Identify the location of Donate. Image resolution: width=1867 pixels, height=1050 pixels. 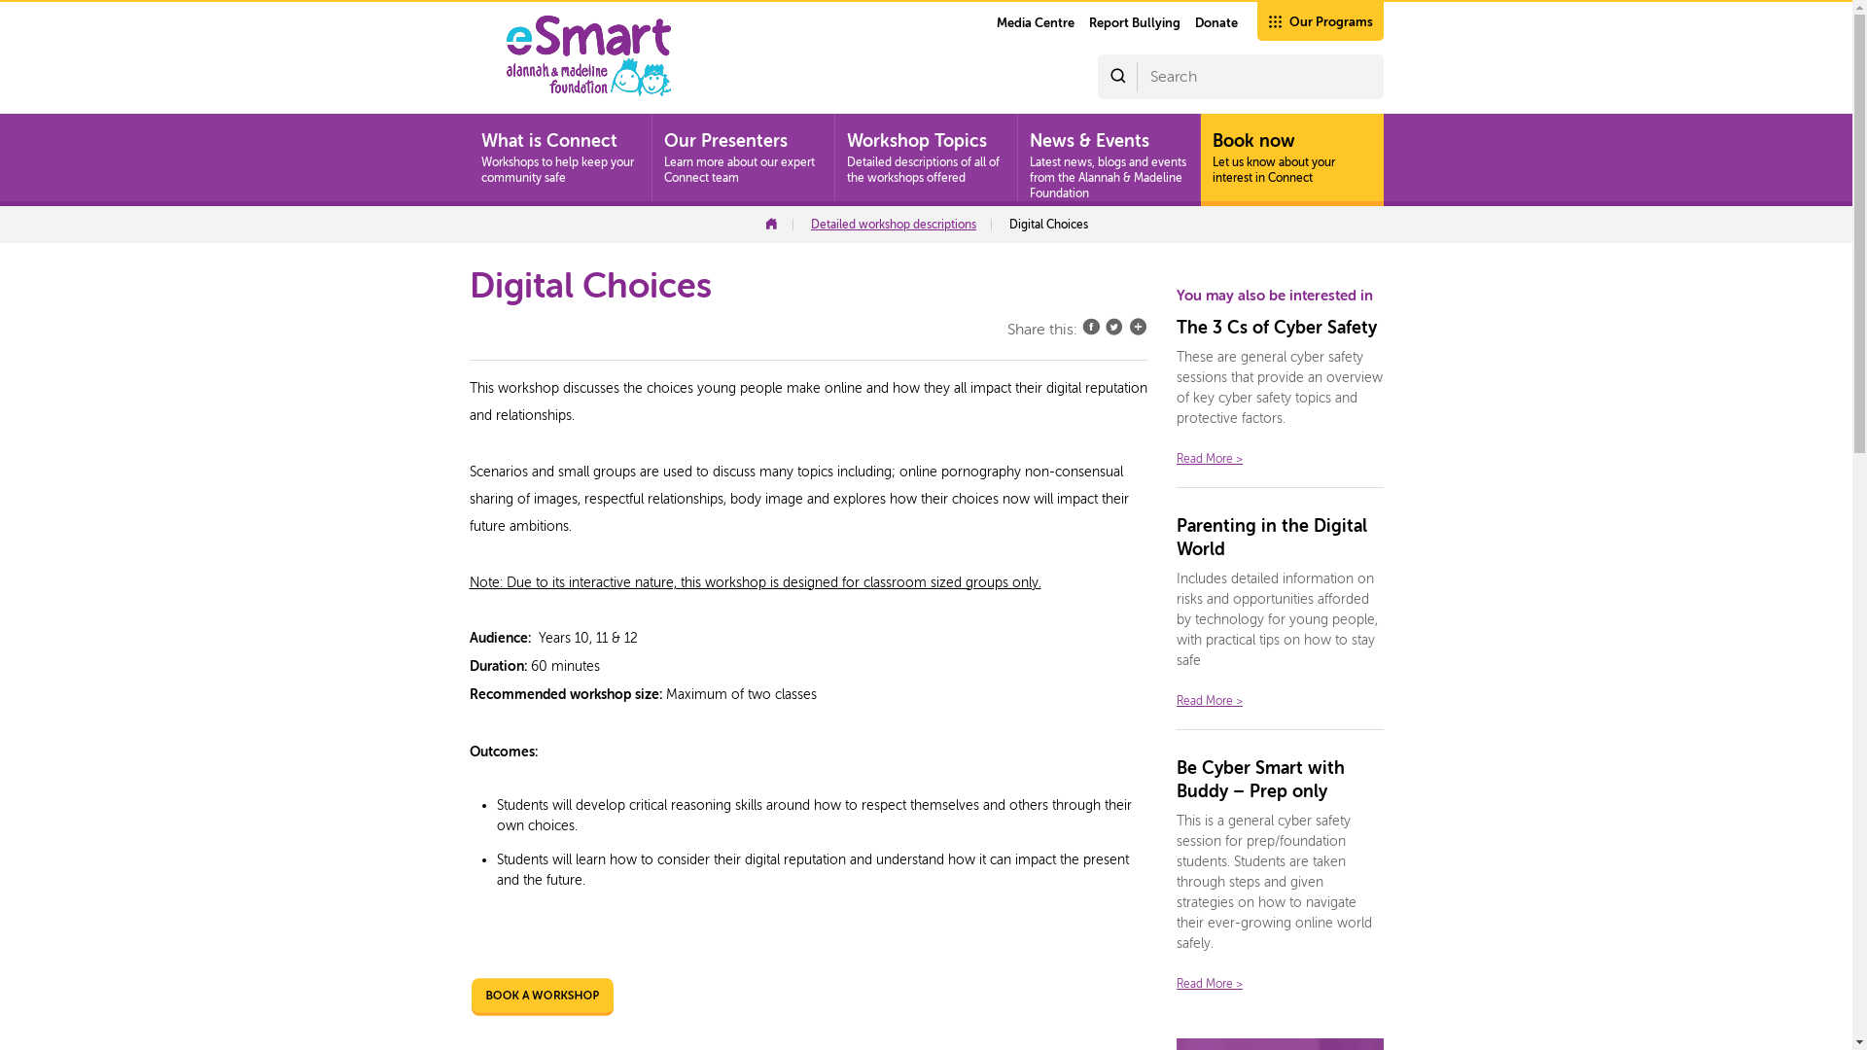
(1215, 23).